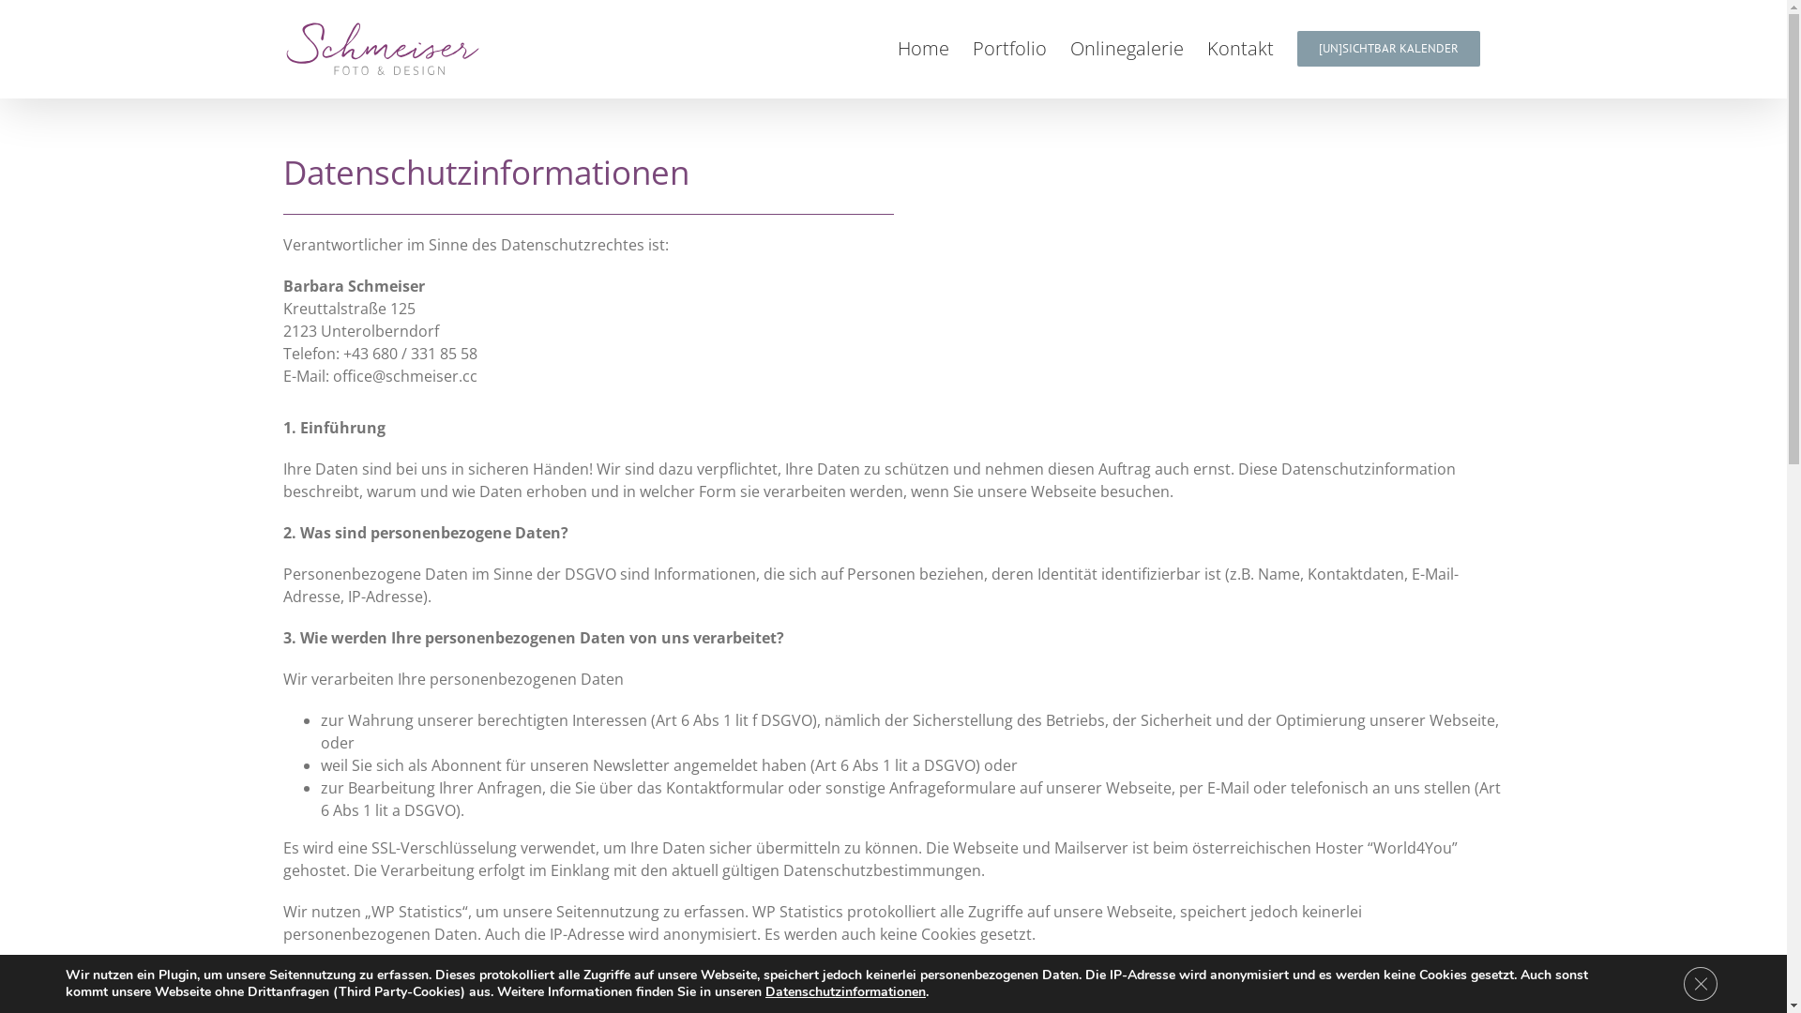 This screenshot has height=1013, width=1801. I want to click on Home, so click(923, 47).